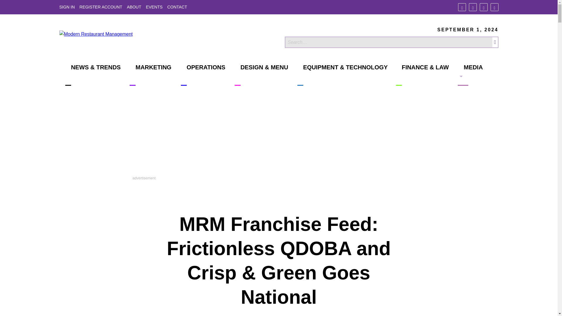  I want to click on Search, so click(388, 42).